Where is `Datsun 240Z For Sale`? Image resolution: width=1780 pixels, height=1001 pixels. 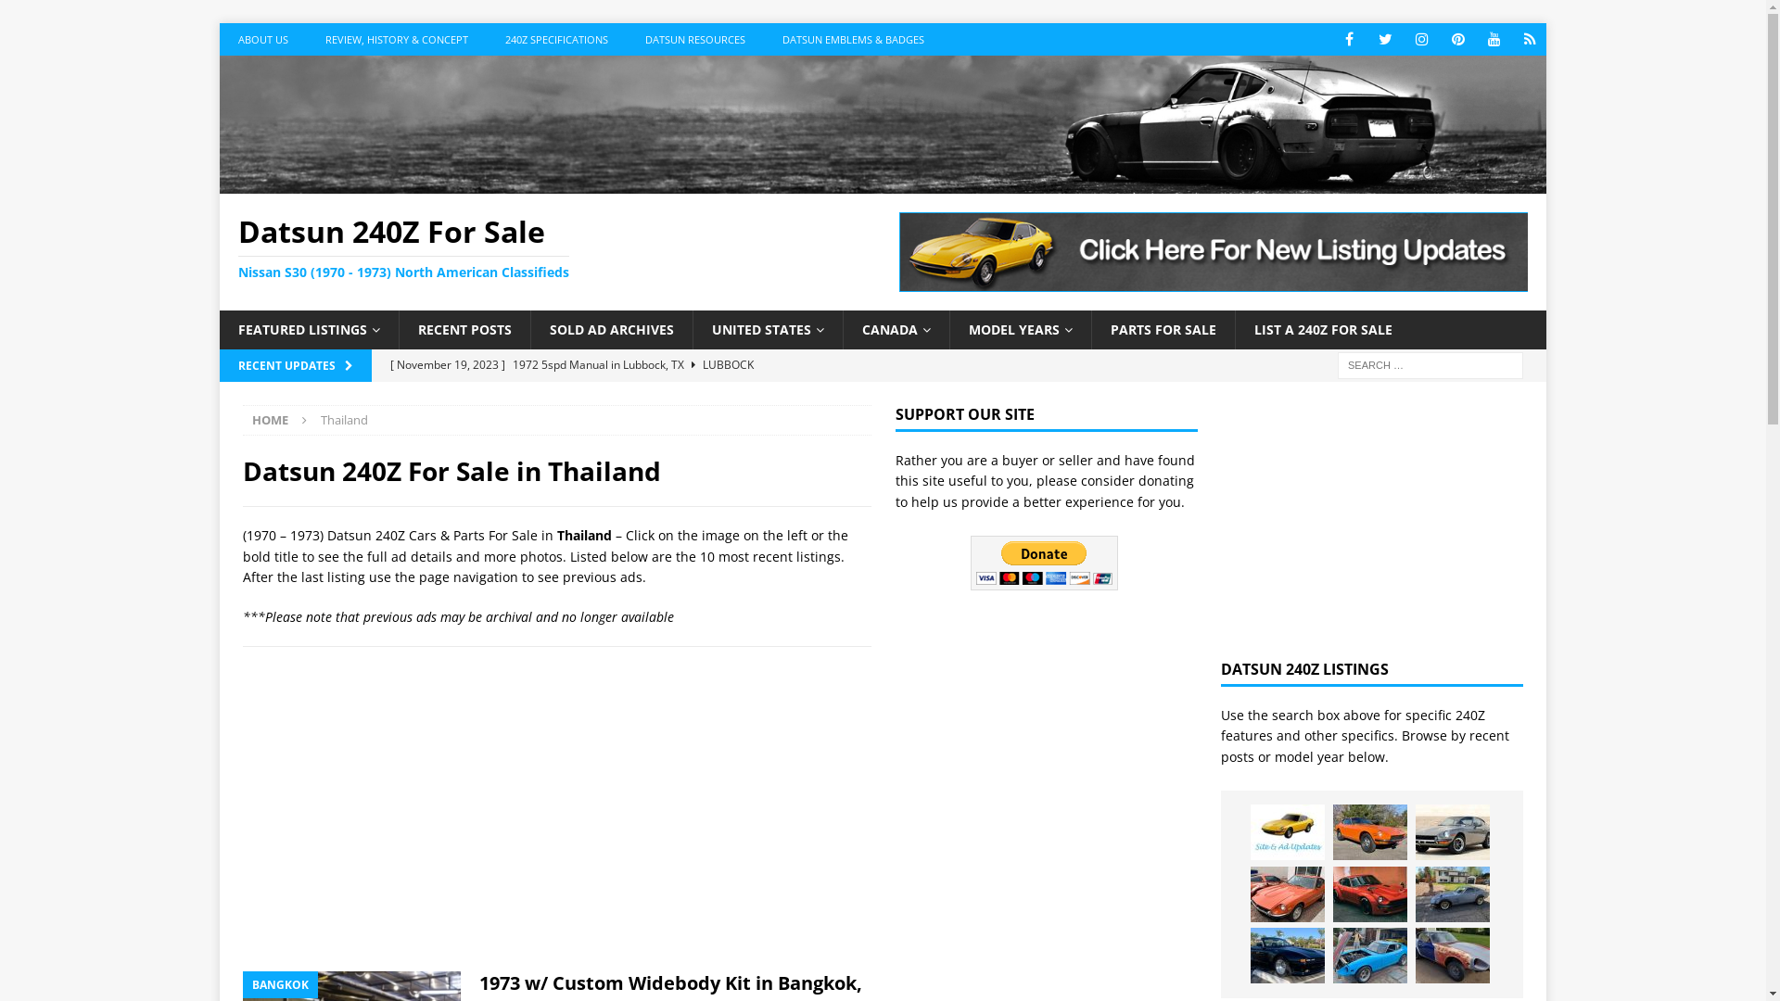 Datsun 240Z For Sale is located at coordinates (883, 184).